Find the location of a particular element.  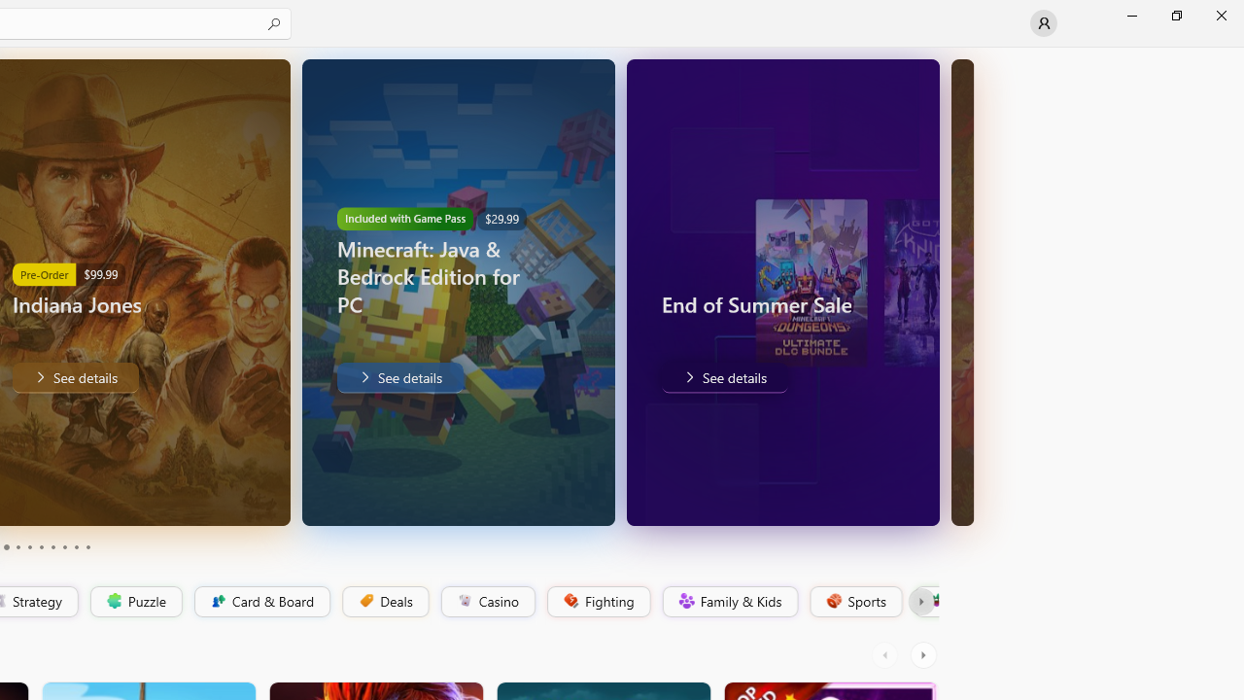

Class: Button is located at coordinates (921, 602).